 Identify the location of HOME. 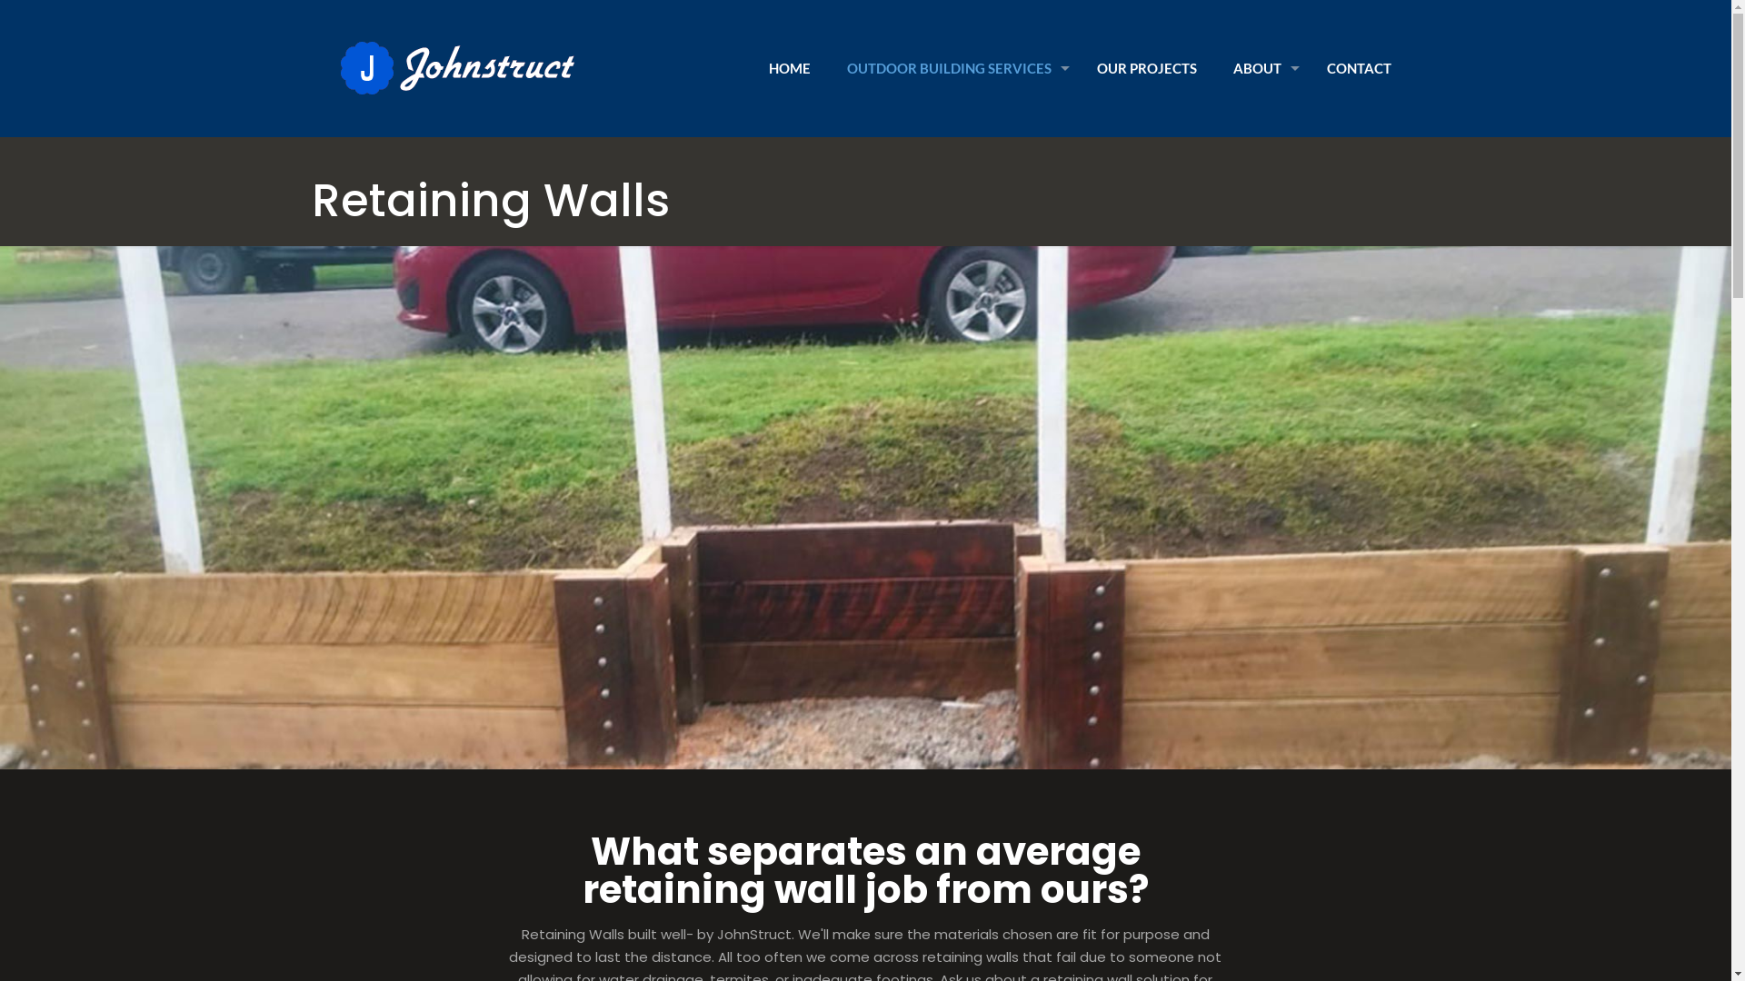
(790, 68).